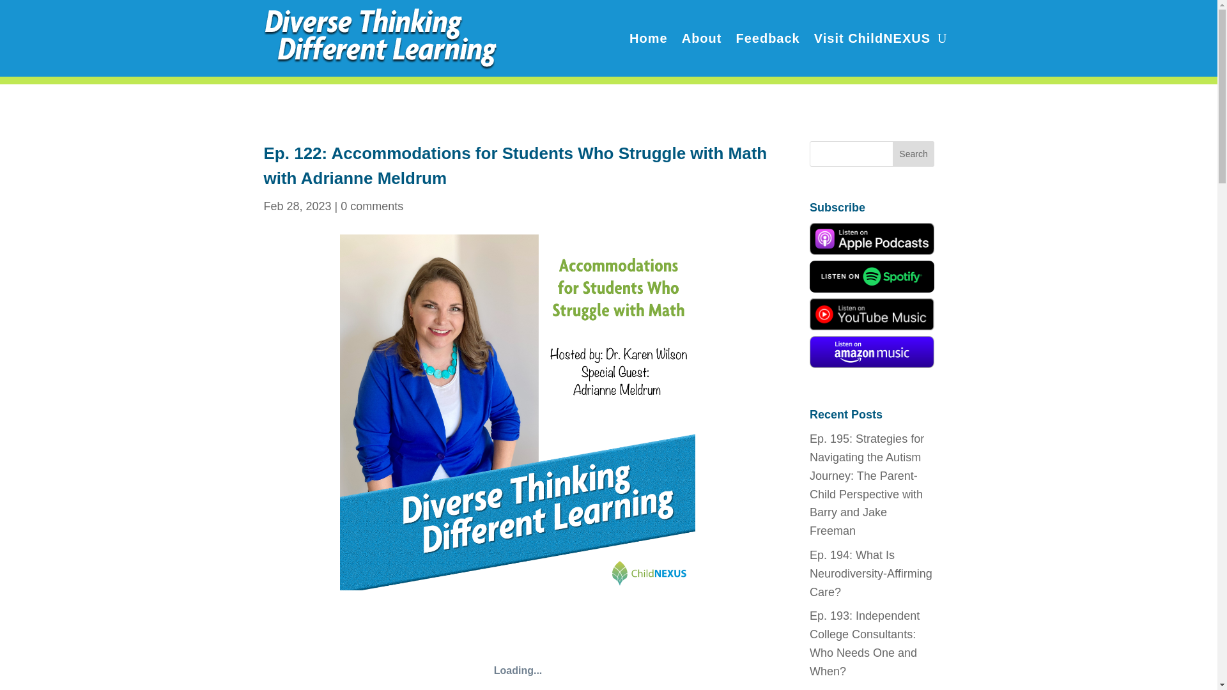 This screenshot has width=1227, height=690. Describe the element at coordinates (914, 154) in the screenshot. I see `Search` at that location.